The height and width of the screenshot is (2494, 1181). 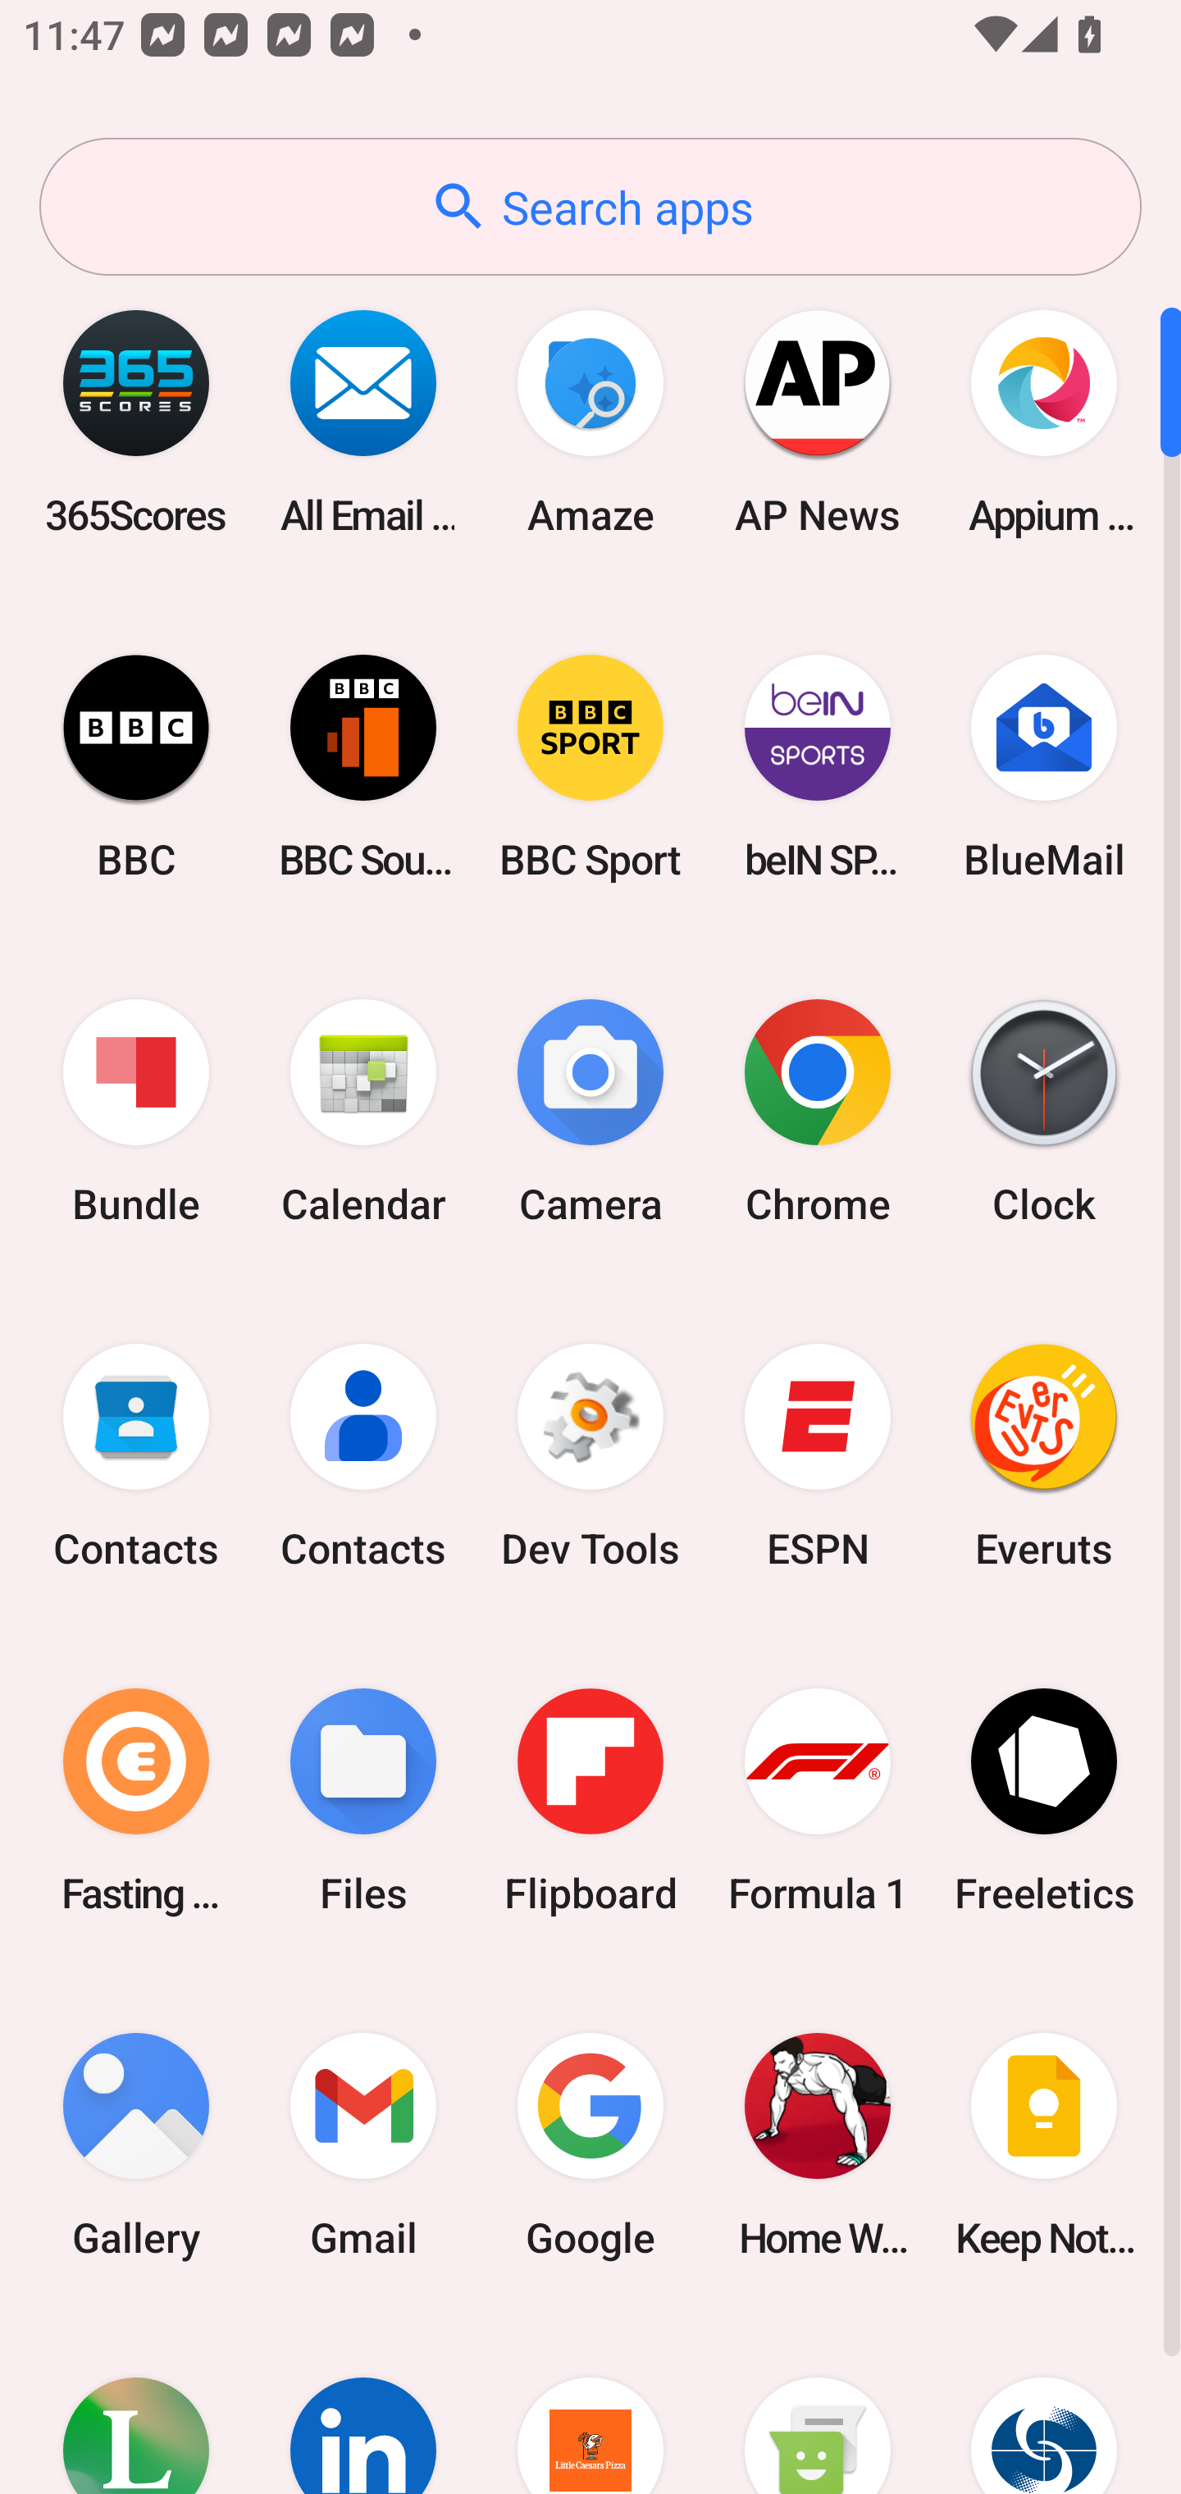 I want to click on 365Scores, so click(x=136, y=422).